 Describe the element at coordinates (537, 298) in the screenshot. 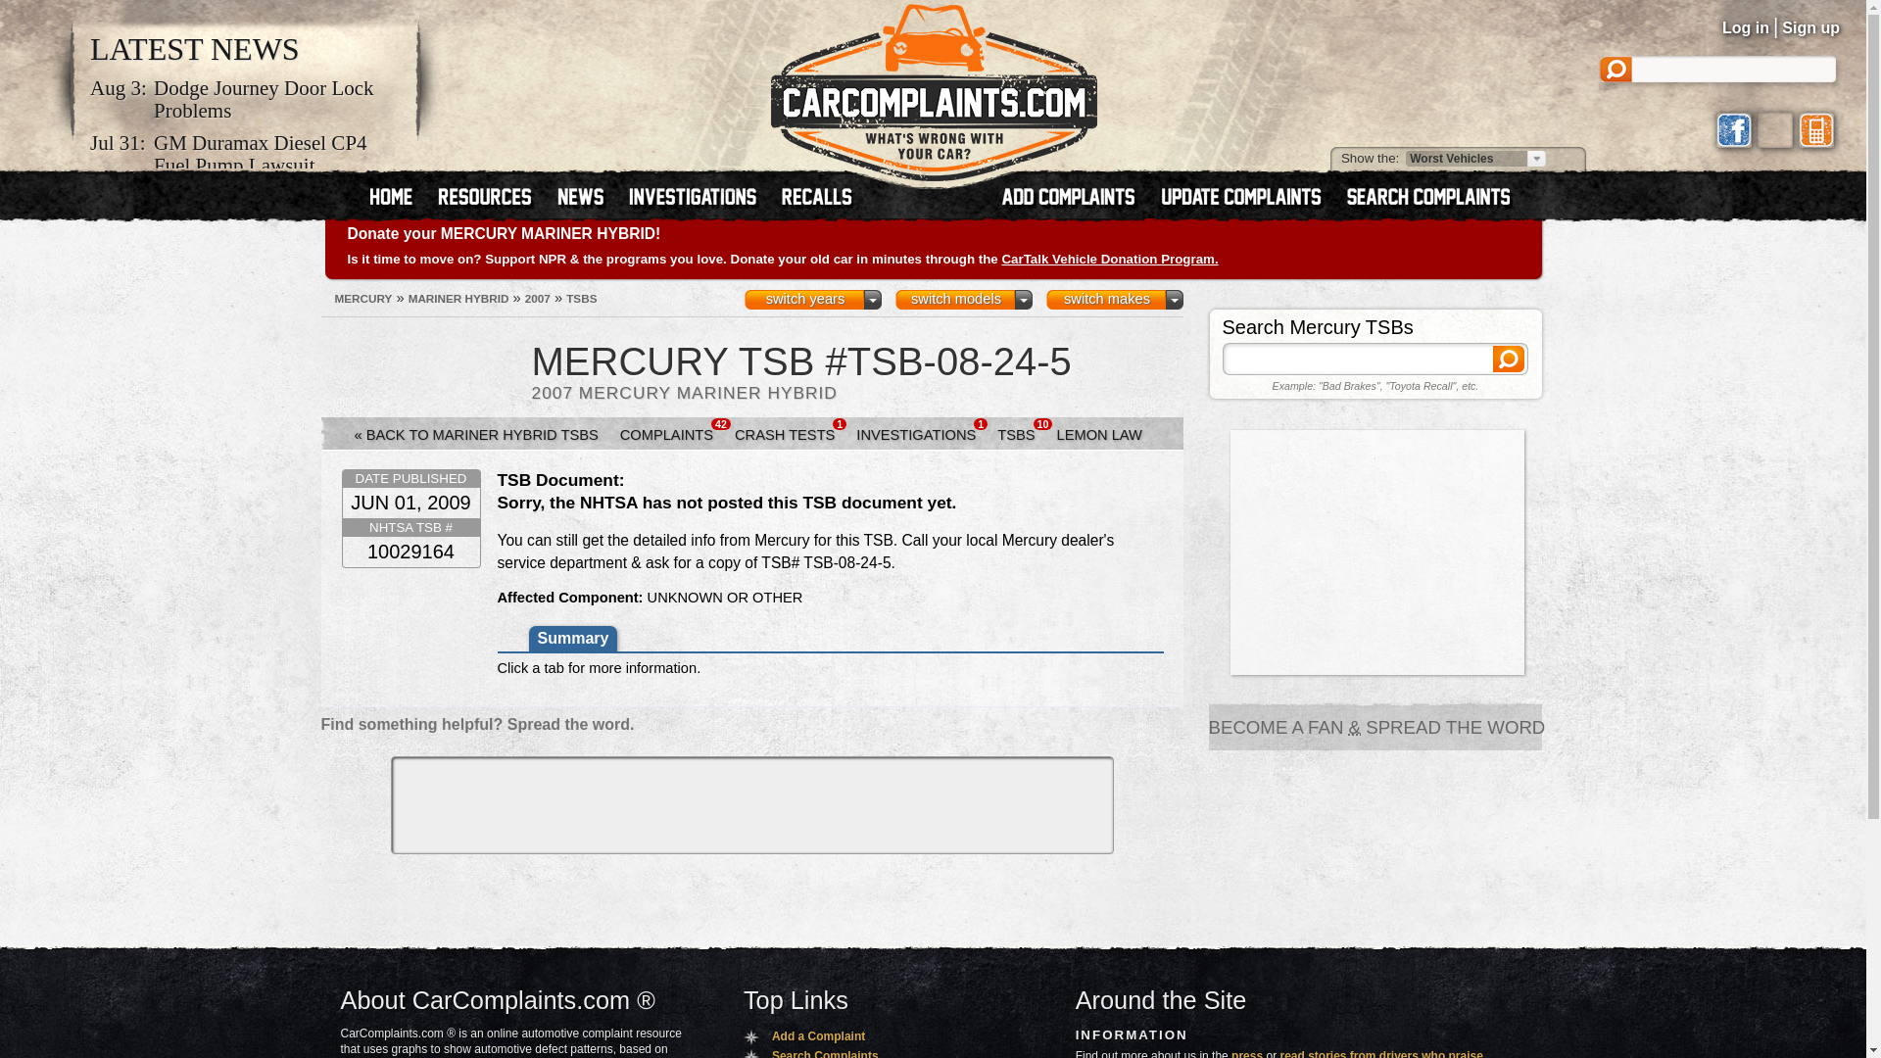

I see `2007` at that location.